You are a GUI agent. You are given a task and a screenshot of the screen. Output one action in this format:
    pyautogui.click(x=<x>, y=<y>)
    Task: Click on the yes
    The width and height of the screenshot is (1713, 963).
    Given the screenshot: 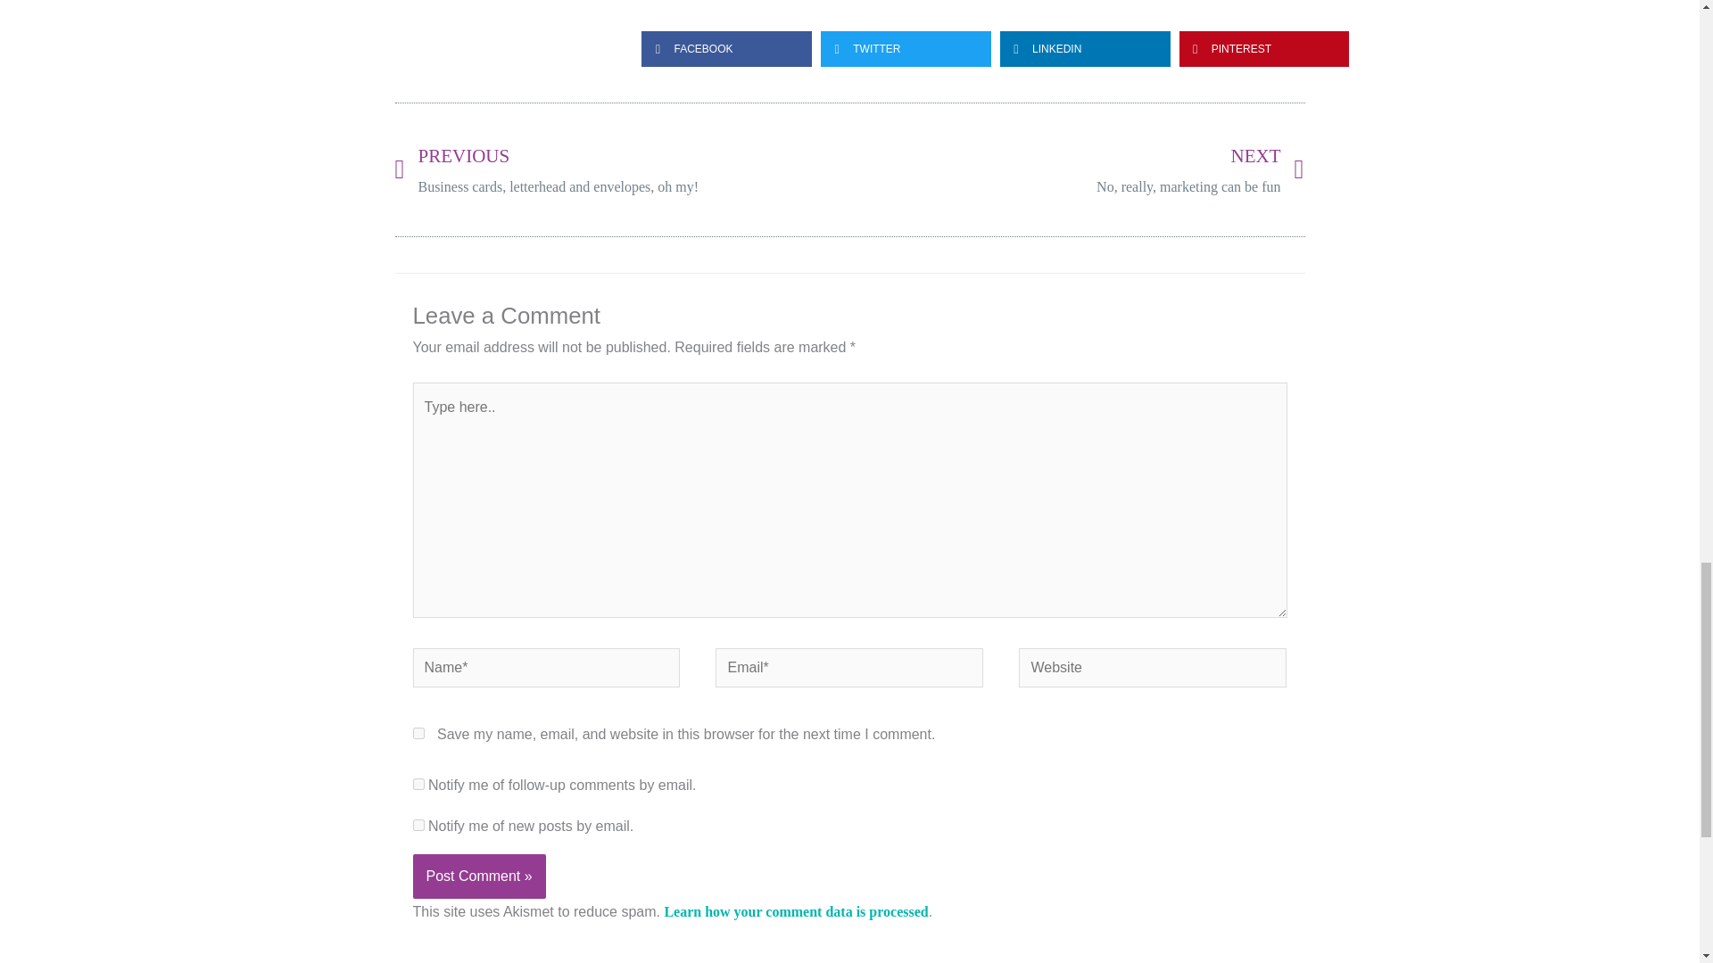 What is the action you would take?
    pyautogui.click(x=418, y=733)
    